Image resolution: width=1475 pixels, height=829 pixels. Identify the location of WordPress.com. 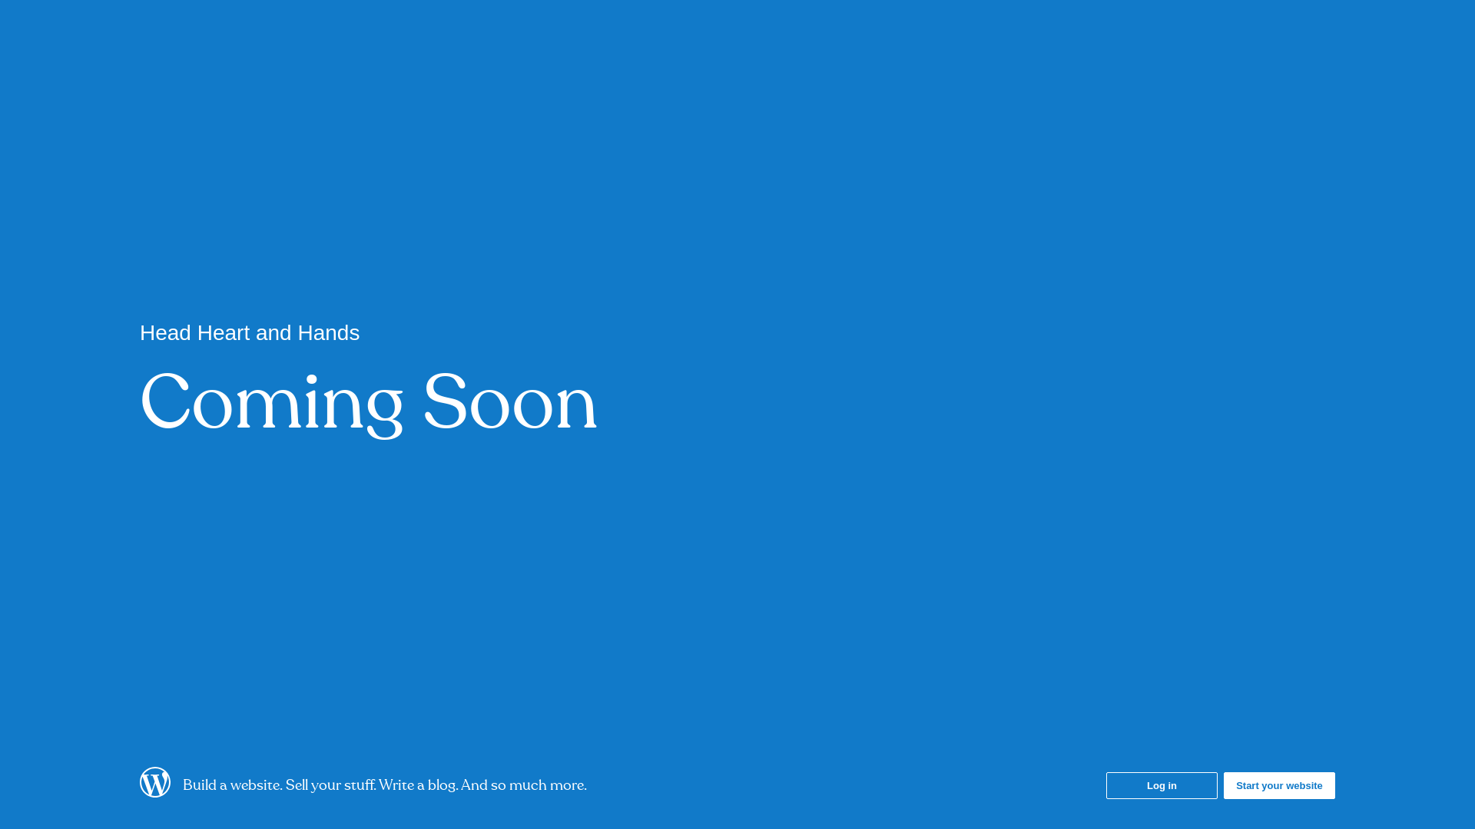
(155, 792).